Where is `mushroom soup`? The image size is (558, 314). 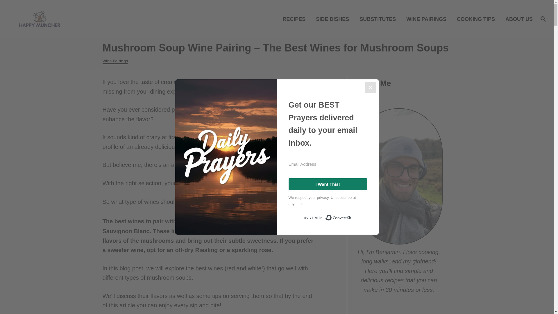
mushroom soup is located at coordinates (237, 202).